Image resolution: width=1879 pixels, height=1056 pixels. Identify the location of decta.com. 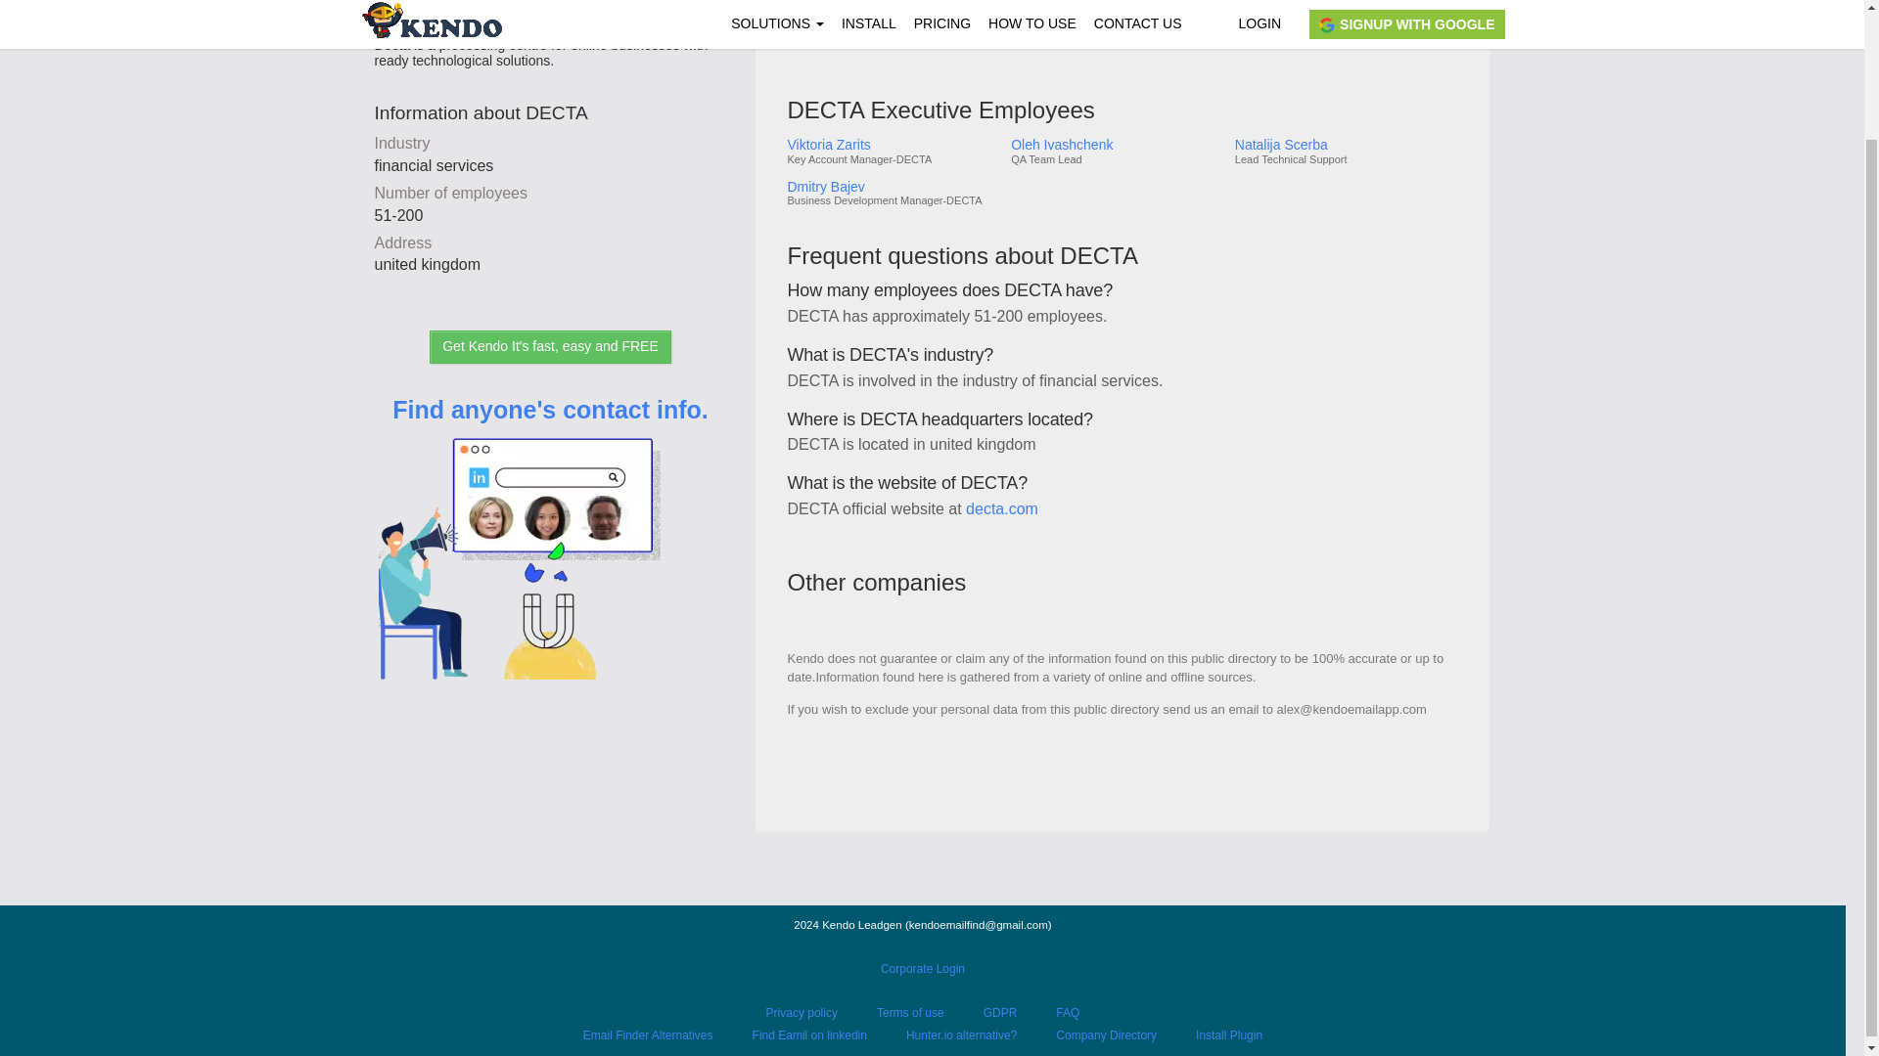
(1002, 508).